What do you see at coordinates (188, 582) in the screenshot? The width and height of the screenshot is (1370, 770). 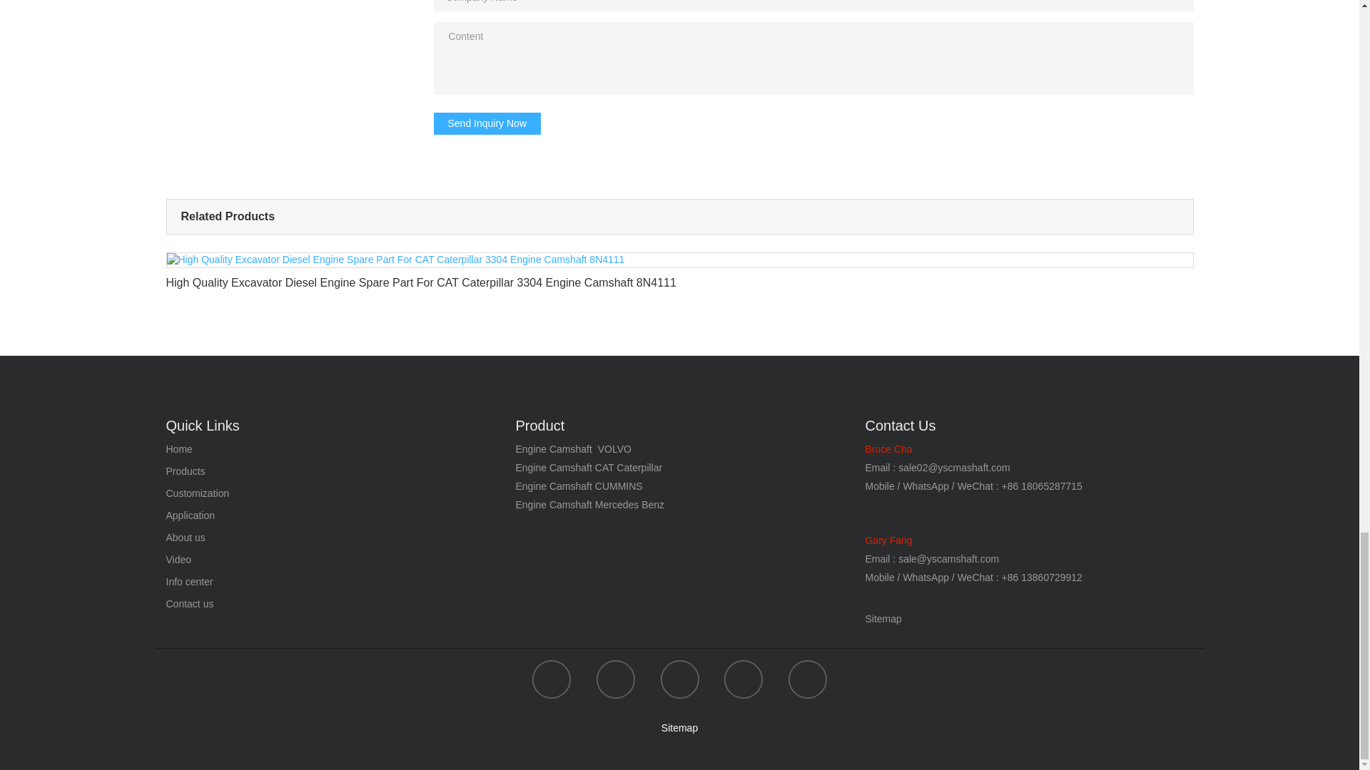 I see `Info center` at bounding box center [188, 582].